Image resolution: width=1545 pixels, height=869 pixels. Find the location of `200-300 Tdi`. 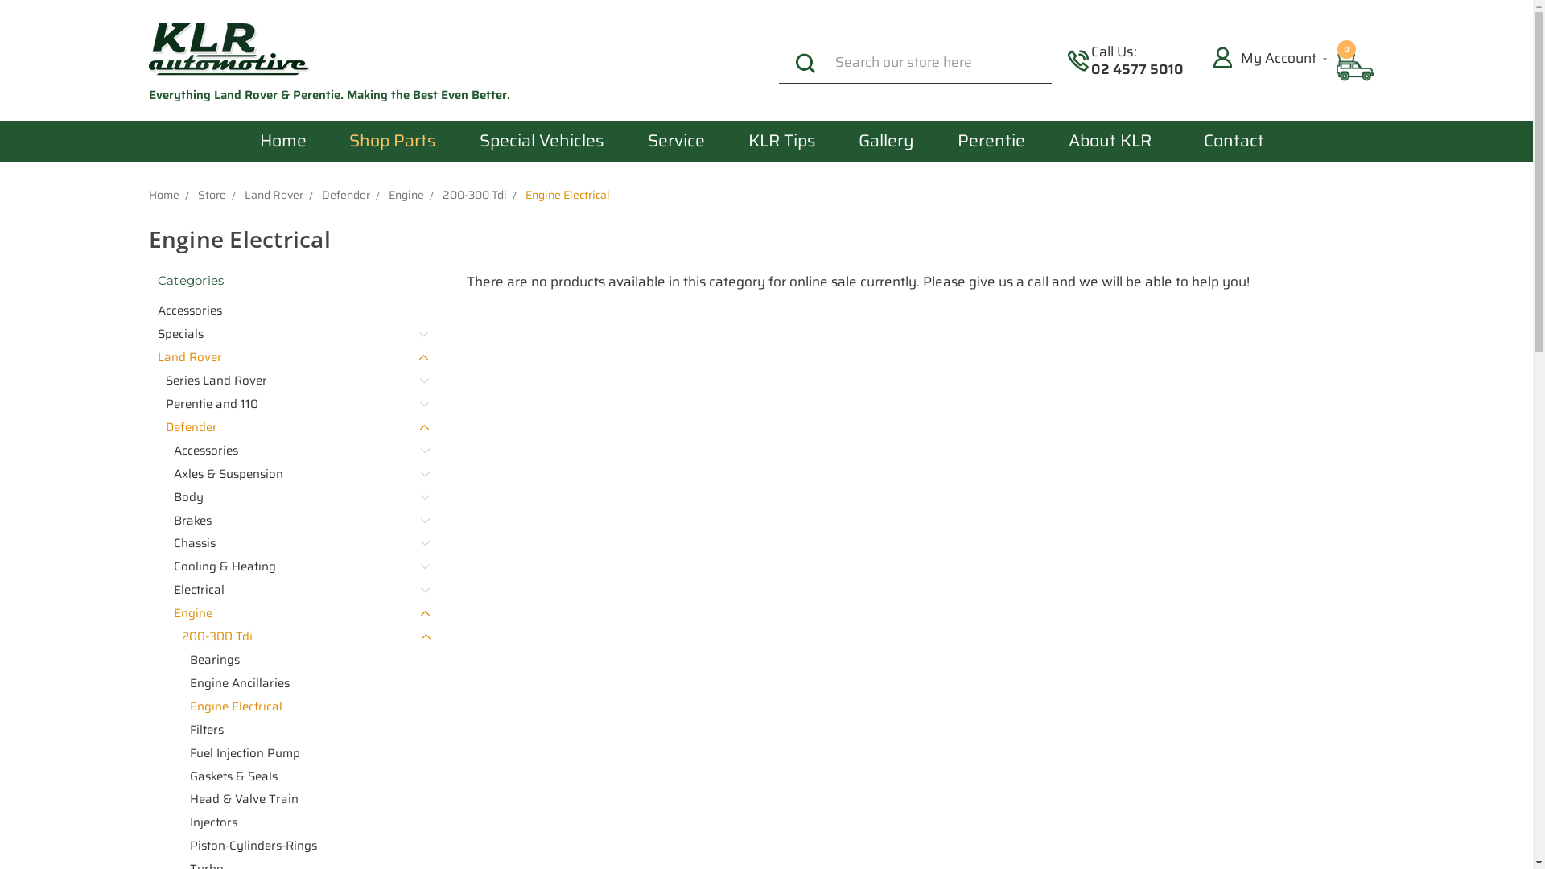

200-300 Tdi is located at coordinates (475, 195).